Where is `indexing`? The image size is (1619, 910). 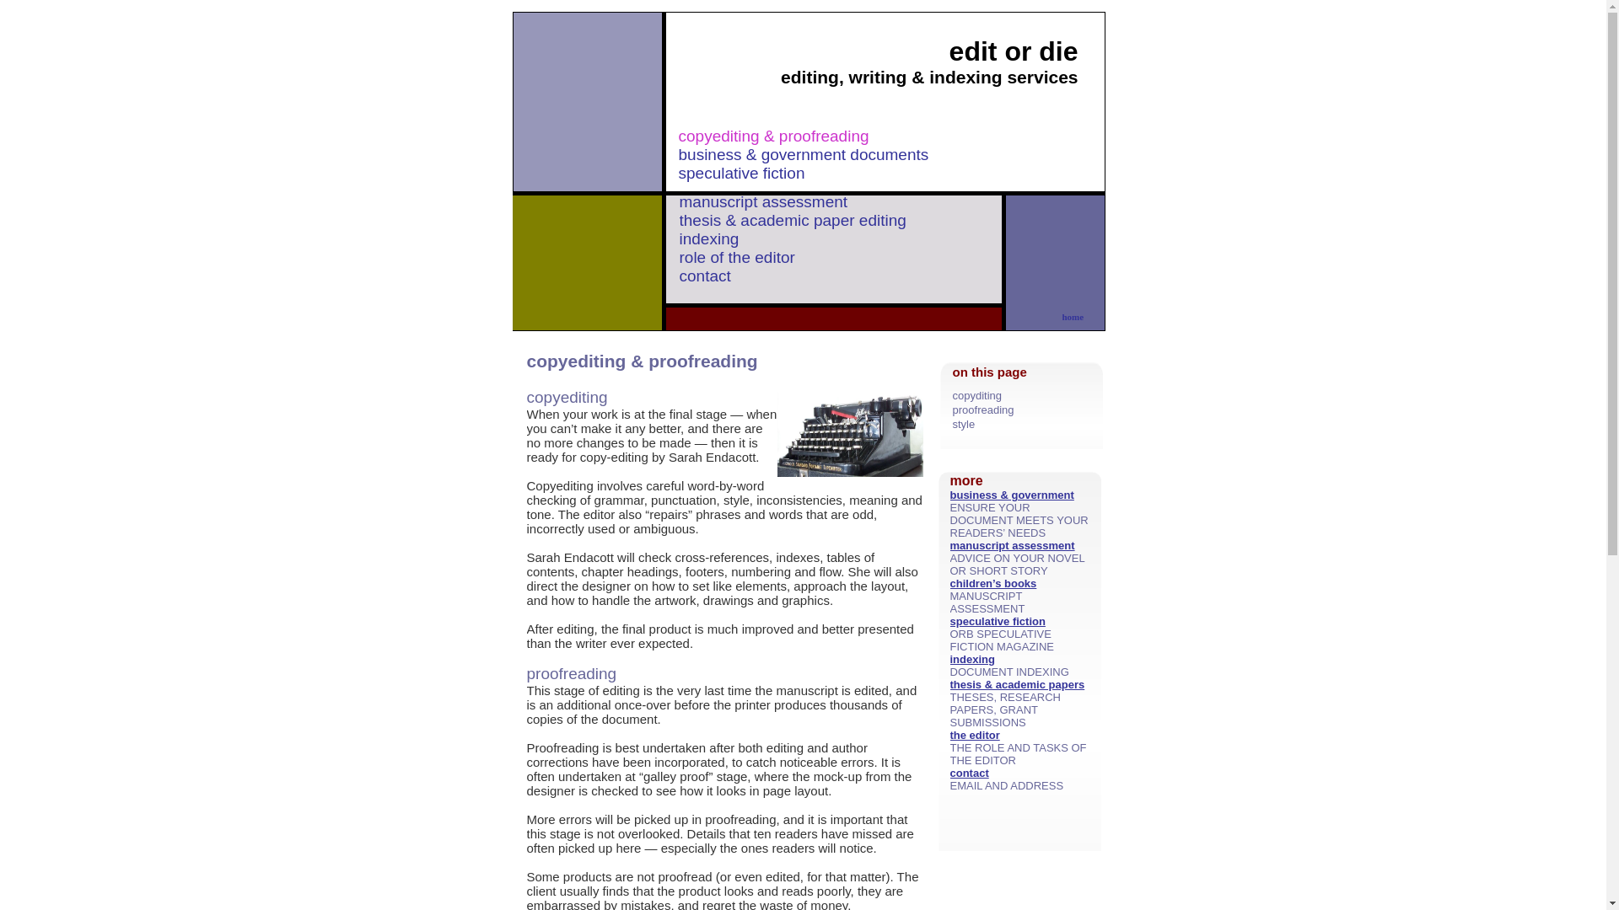 indexing is located at coordinates (710, 239).